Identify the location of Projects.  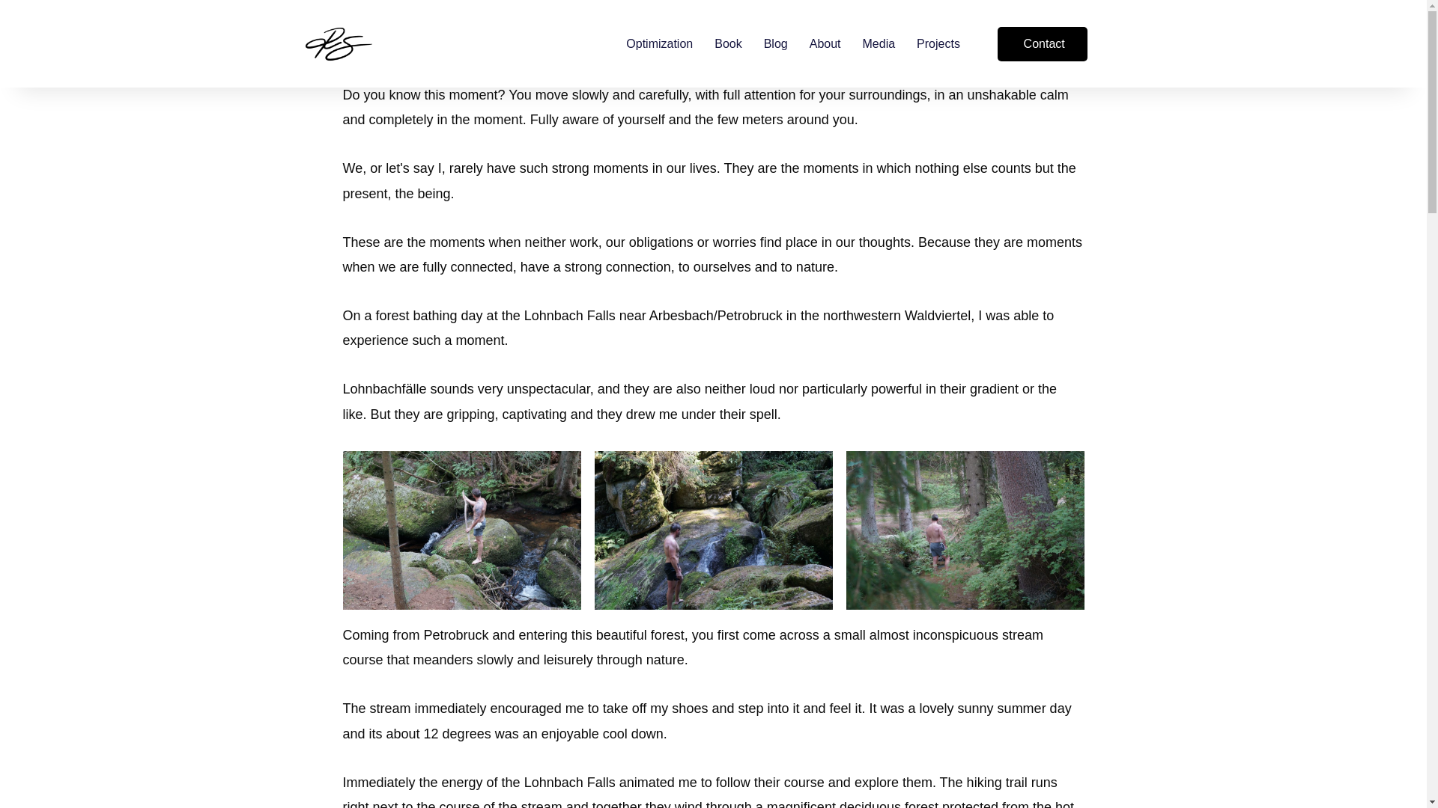
(938, 43).